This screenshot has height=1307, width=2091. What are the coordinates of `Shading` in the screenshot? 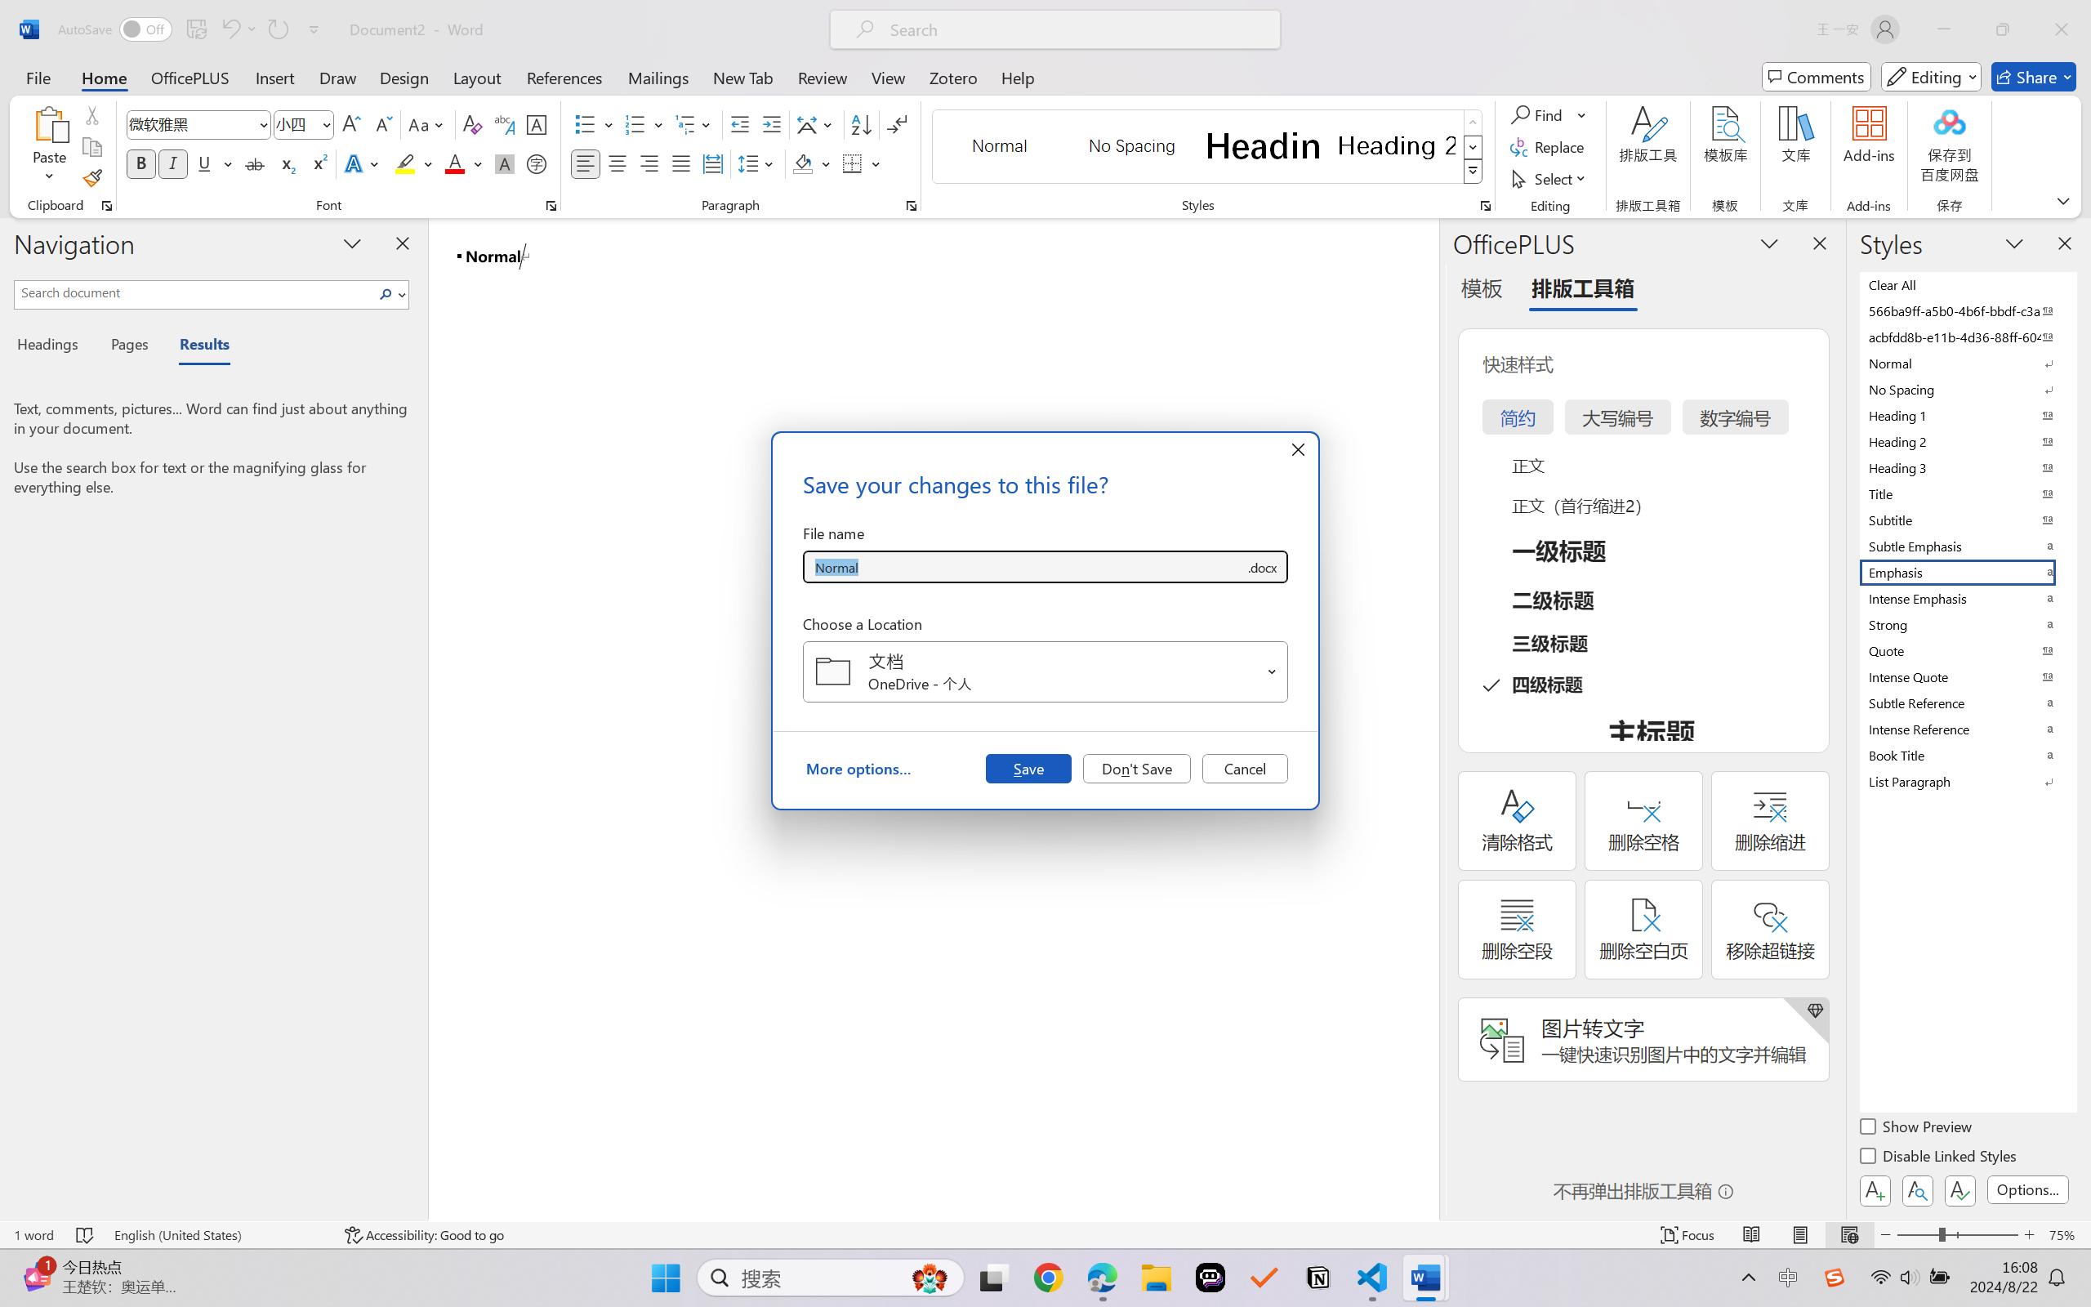 It's located at (812, 163).